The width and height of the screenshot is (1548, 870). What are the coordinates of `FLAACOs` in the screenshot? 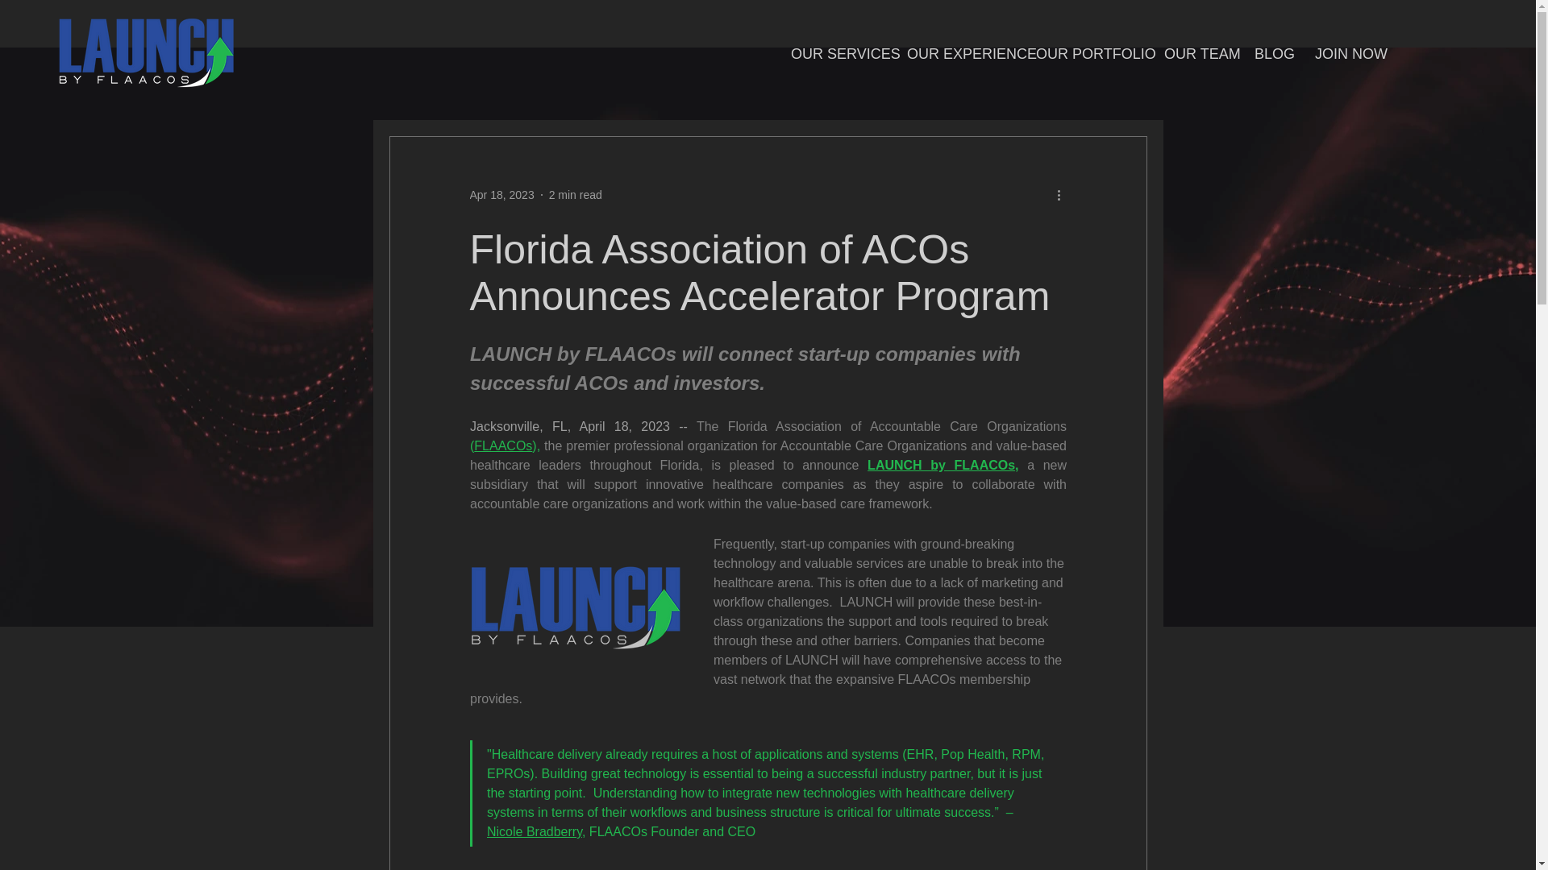 It's located at (503, 445).